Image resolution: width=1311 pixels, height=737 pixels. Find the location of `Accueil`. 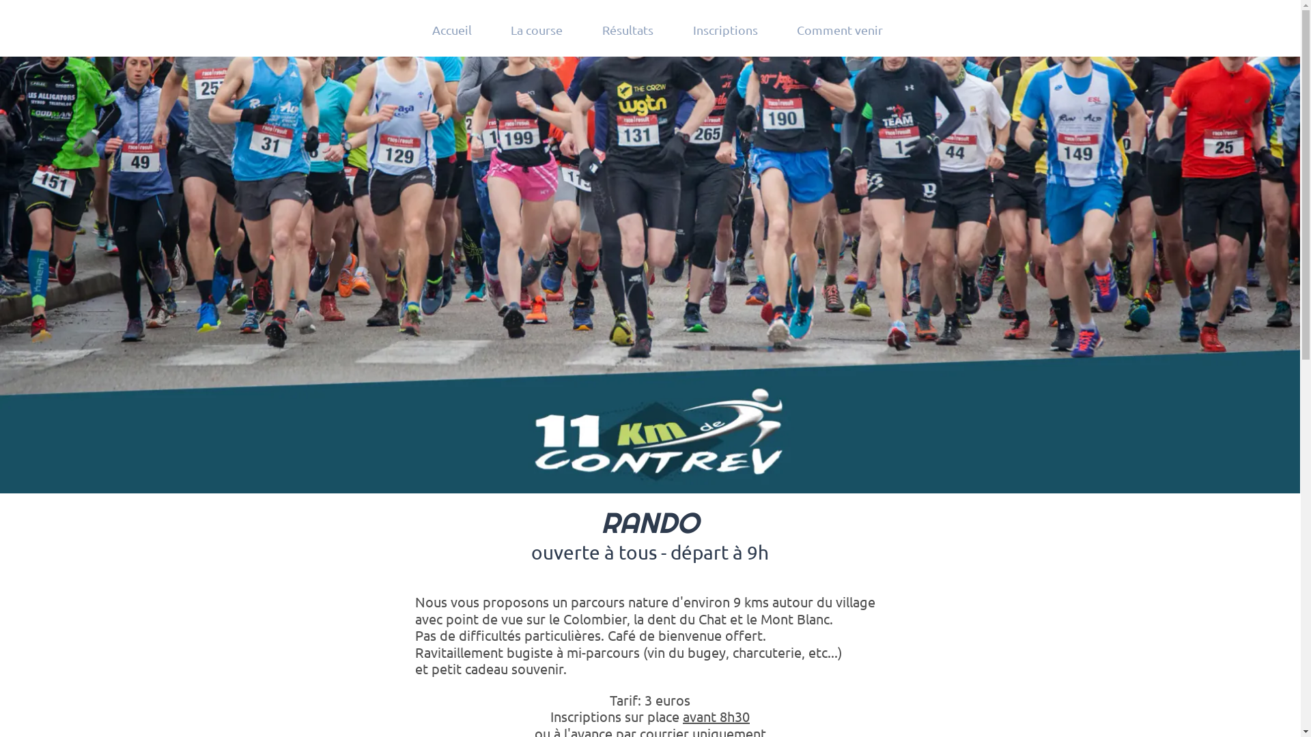

Accueil is located at coordinates (452, 31).